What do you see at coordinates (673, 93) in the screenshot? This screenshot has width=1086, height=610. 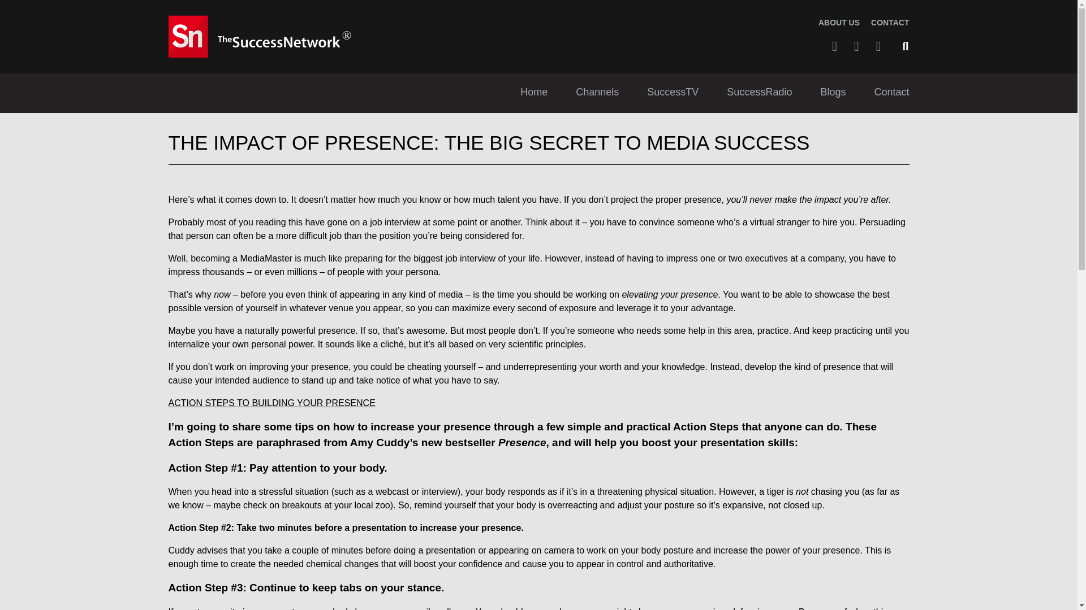 I see `SuccessTV` at bounding box center [673, 93].